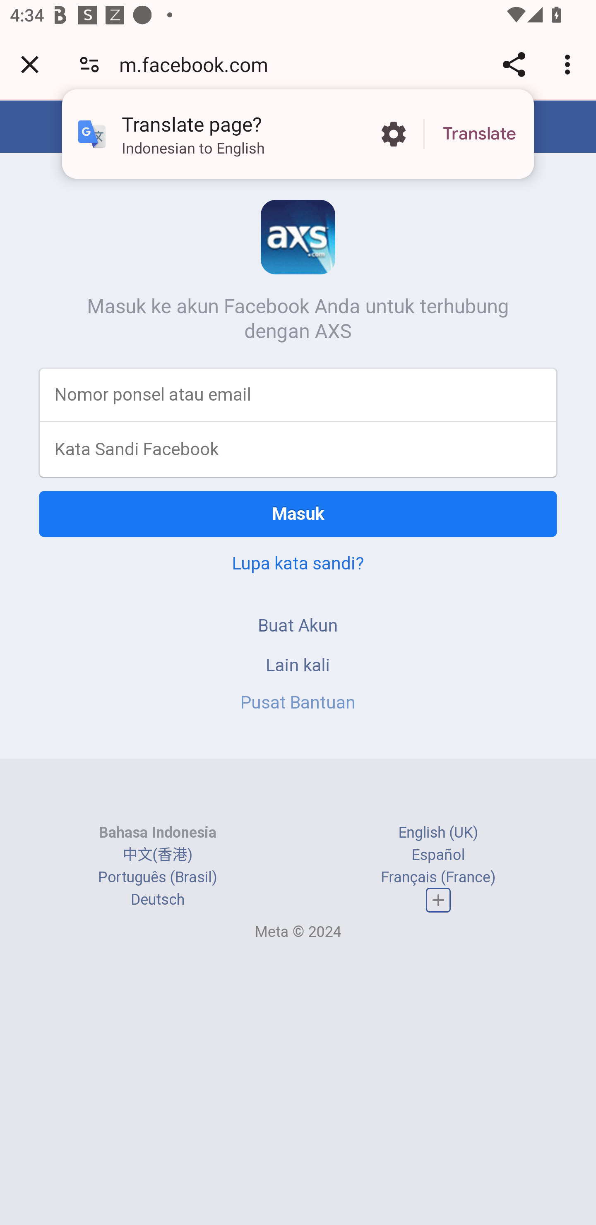 This screenshot has width=596, height=1225. Describe the element at coordinates (298, 625) in the screenshot. I see `Buat Akun` at that location.